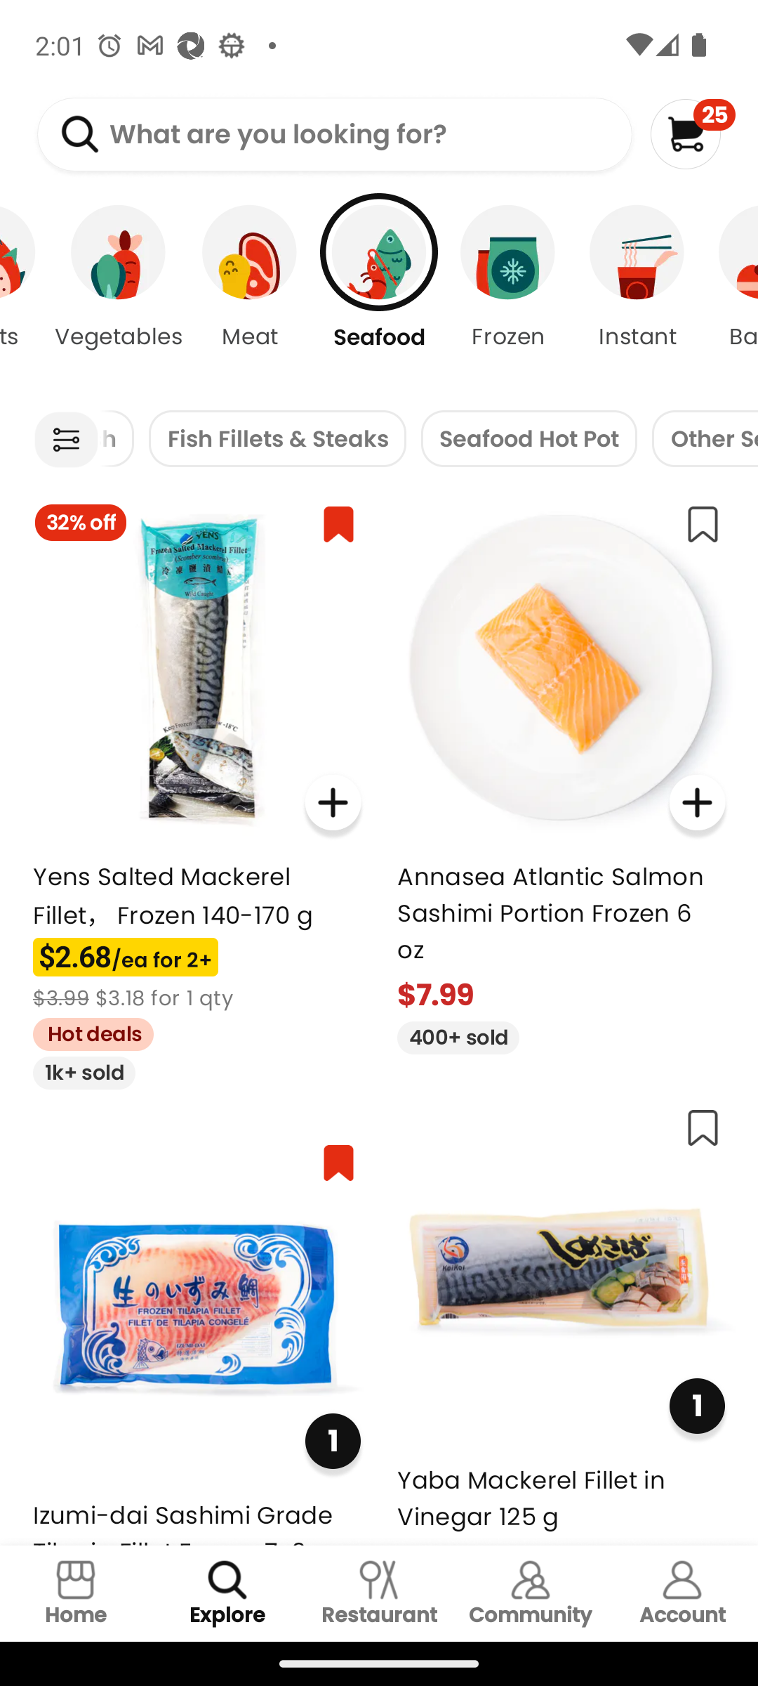 The width and height of the screenshot is (758, 1686). I want to click on Seafood Hot Pot, so click(529, 438).